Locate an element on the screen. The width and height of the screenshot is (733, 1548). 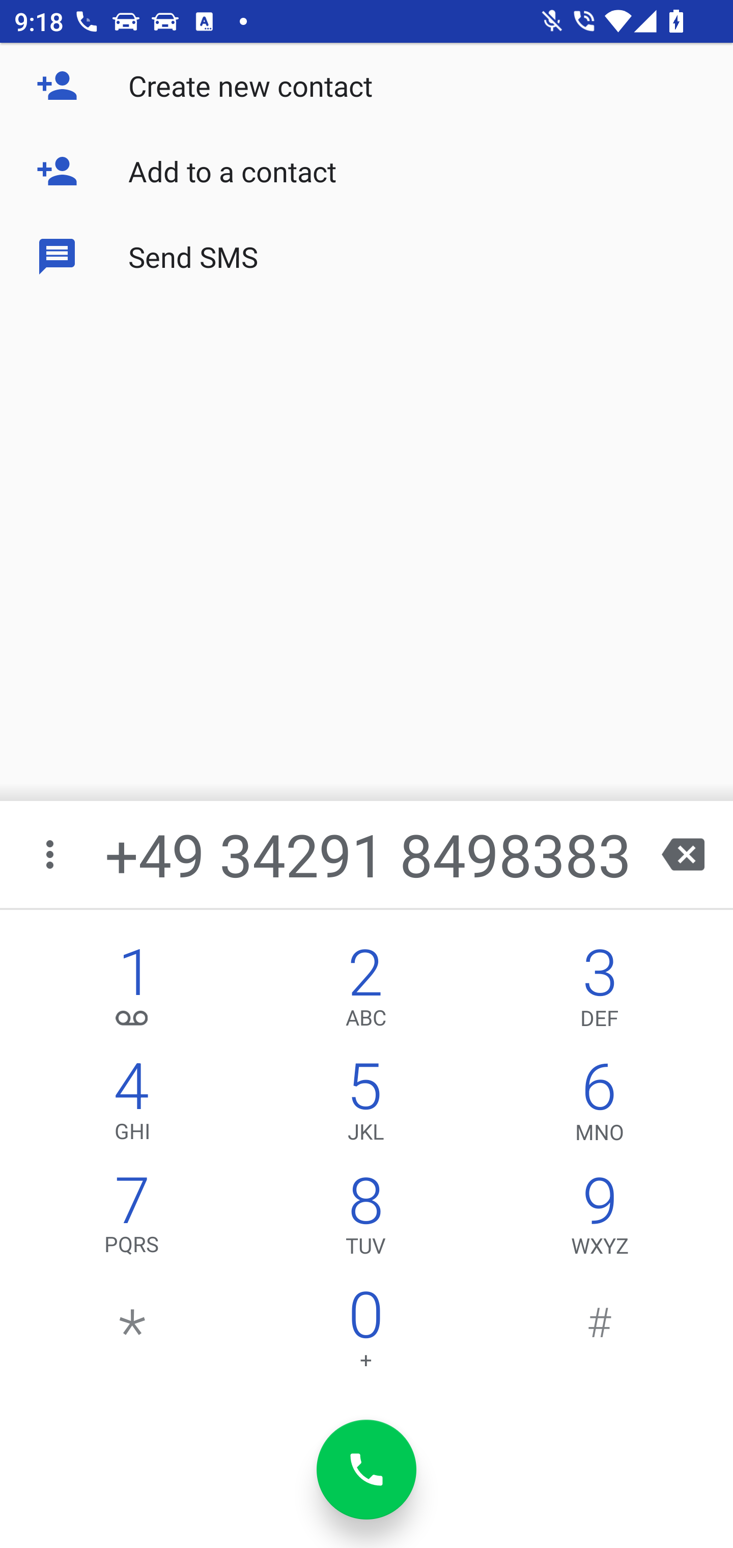
4,GHI 4 GHI is located at coordinates (132, 1106).